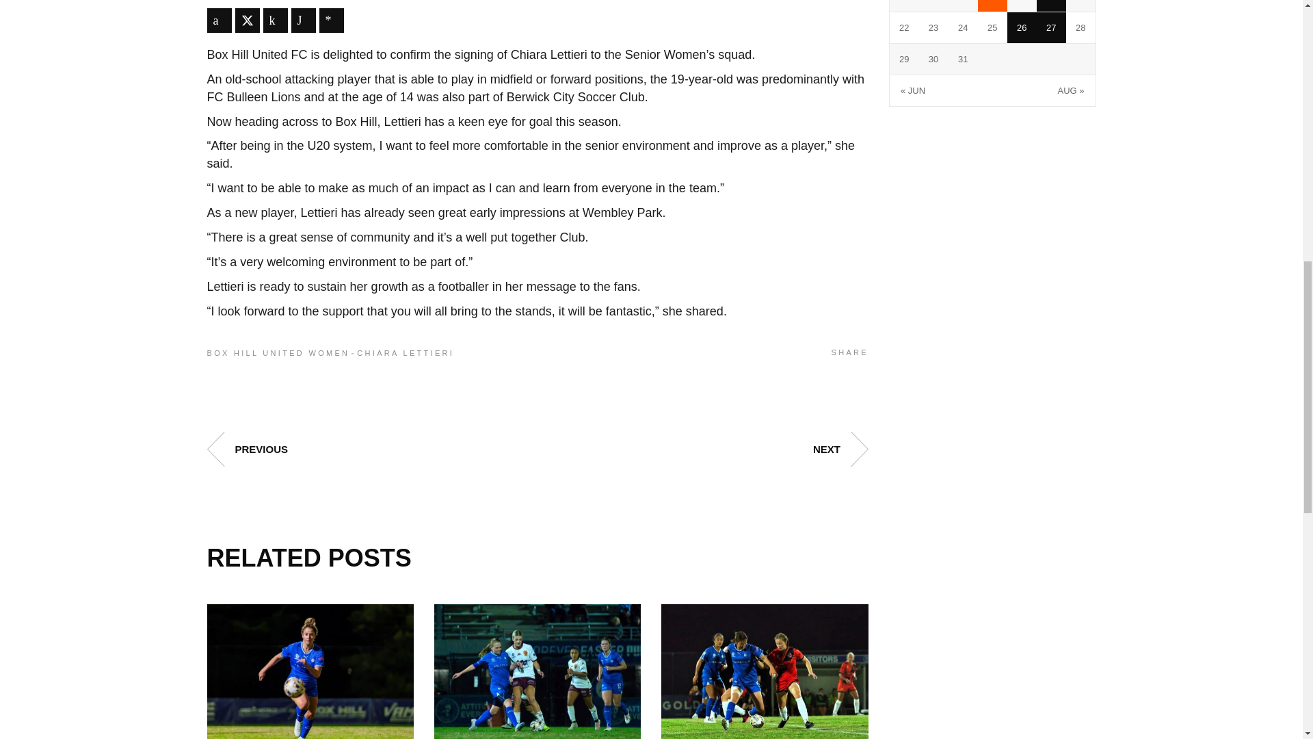  Describe the element at coordinates (538, 672) in the screenshot. I see `NPL Women Match Preview: Round 16 at FC Bulleen Lions` at that location.